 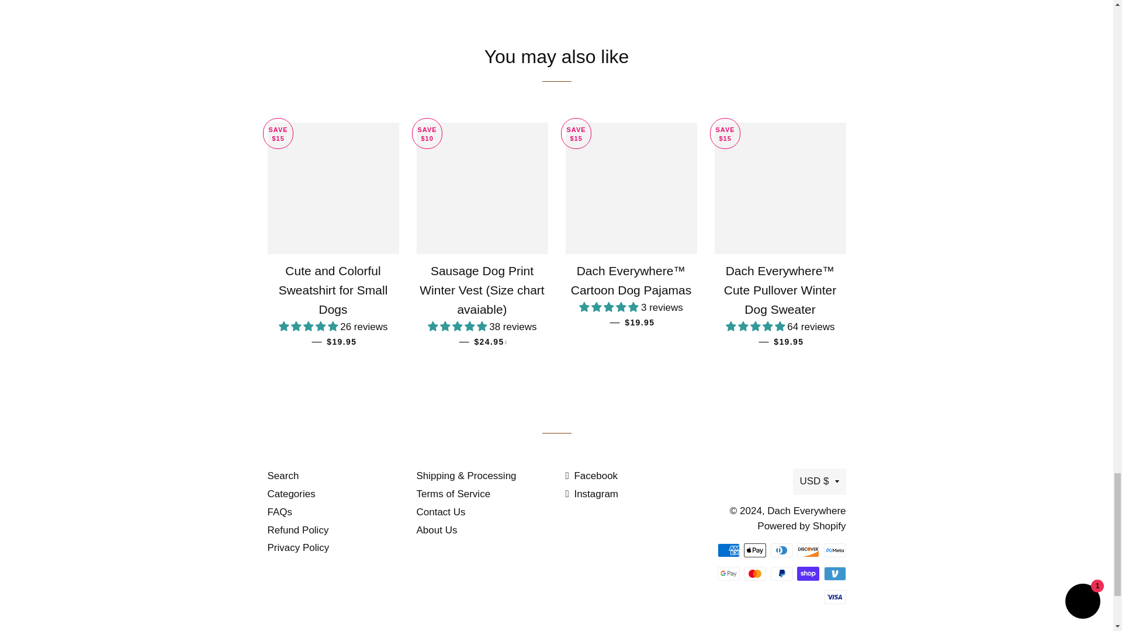 What do you see at coordinates (728, 550) in the screenshot?
I see `American Express` at bounding box center [728, 550].